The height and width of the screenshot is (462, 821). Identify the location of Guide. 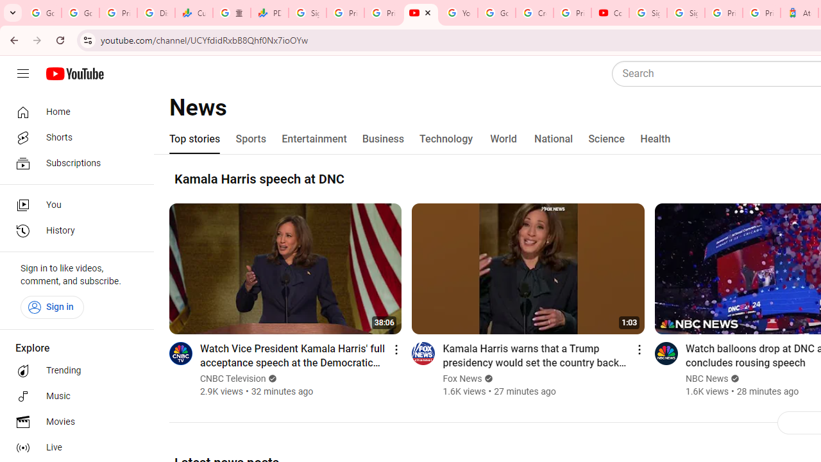
(23, 74).